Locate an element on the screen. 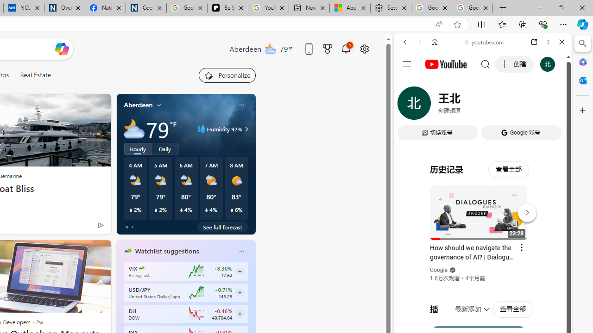 The image size is (593, 333). Real Estate is located at coordinates (35, 75).